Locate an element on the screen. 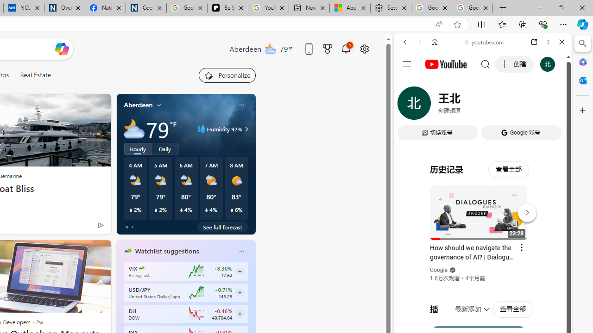 The image size is (593, 333). Real Estate is located at coordinates (35, 75).